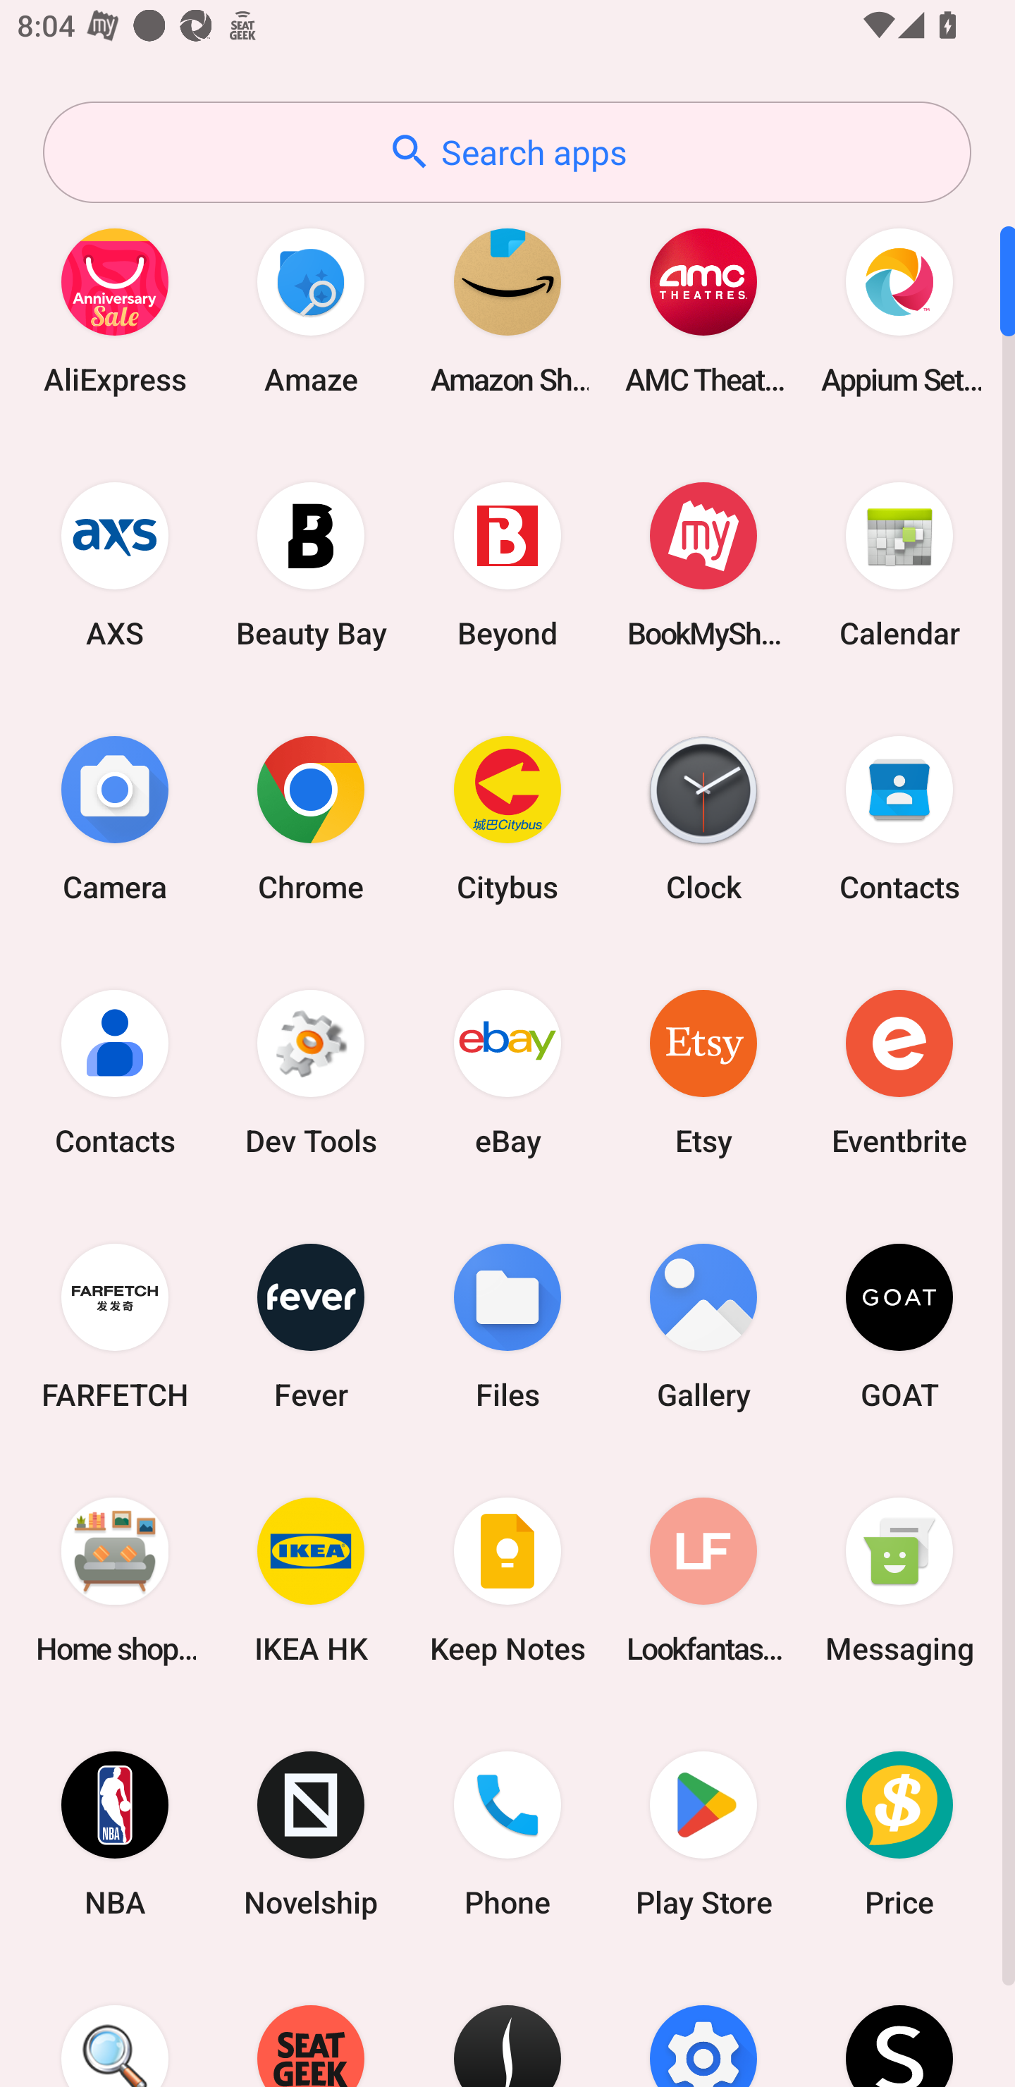  What do you see at coordinates (115, 1326) in the screenshot?
I see `FARFETCH` at bounding box center [115, 1326].